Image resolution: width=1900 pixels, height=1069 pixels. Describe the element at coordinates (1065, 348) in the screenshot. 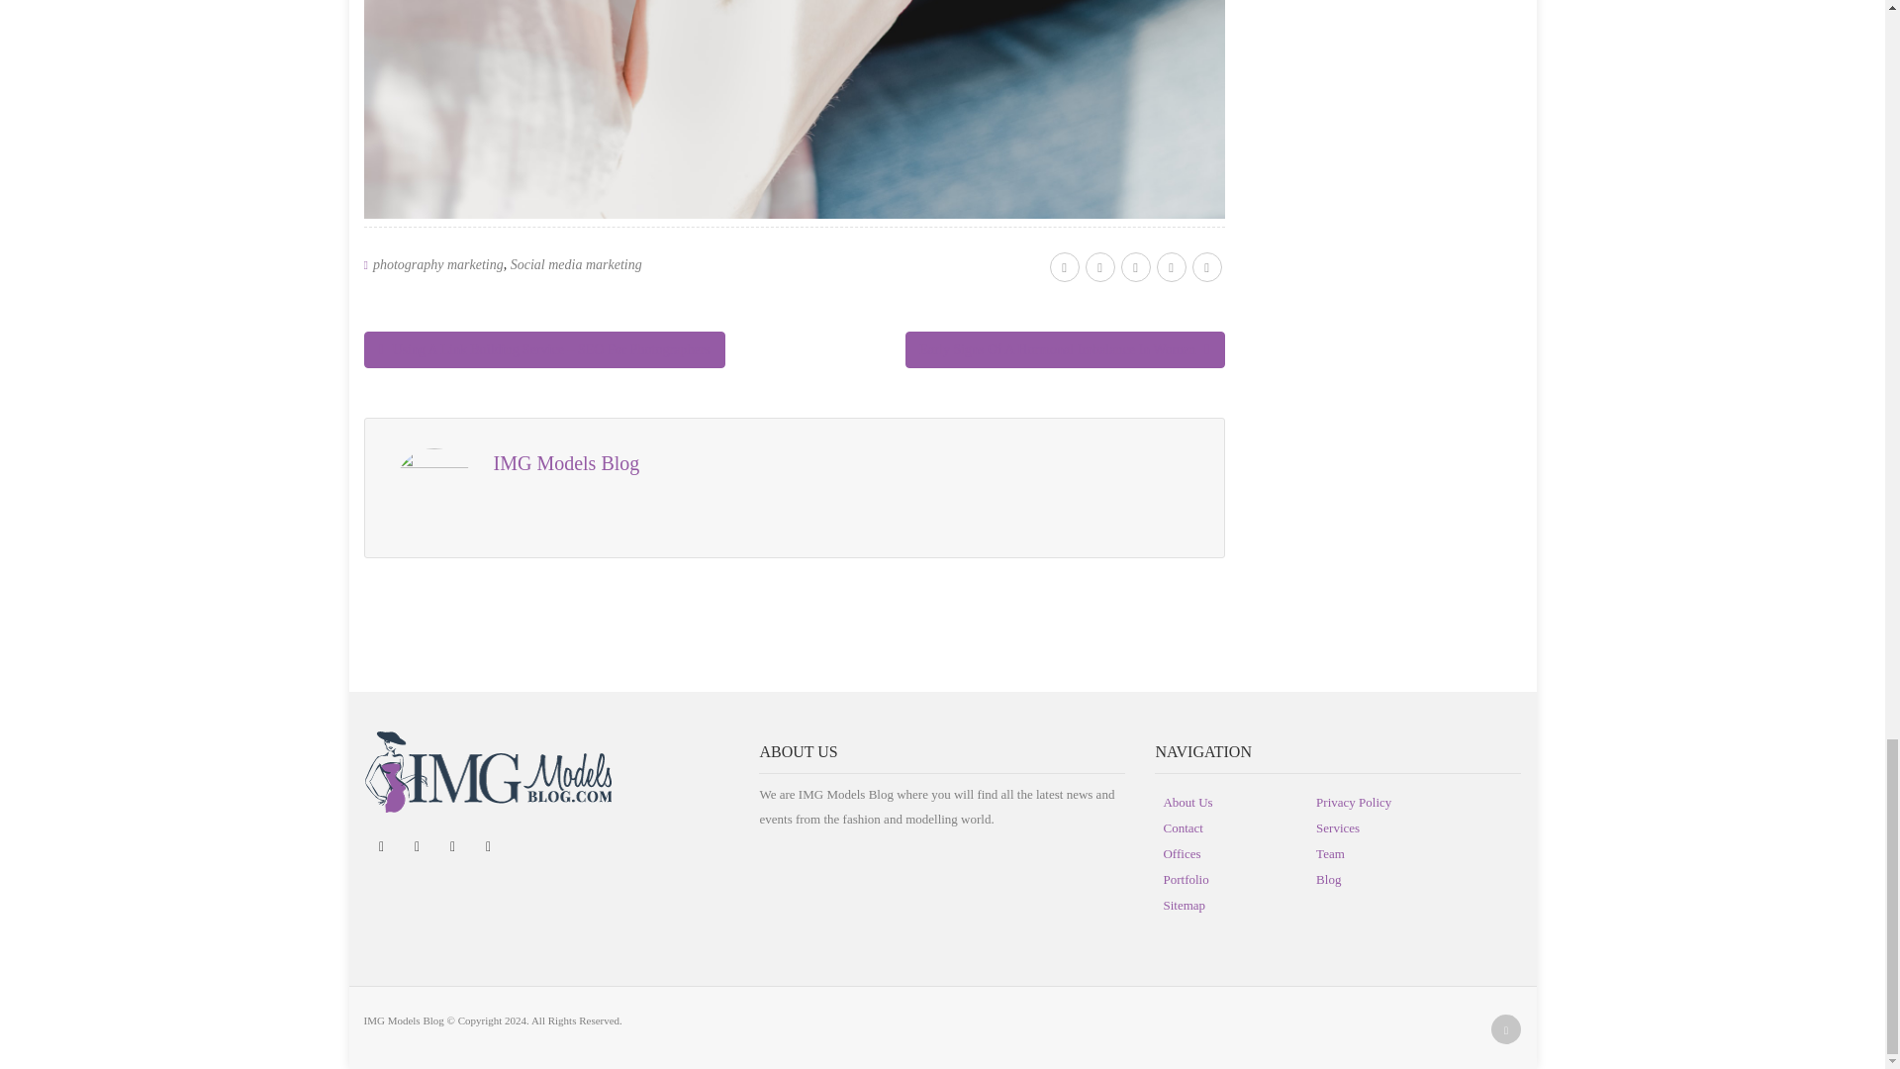

I see `Early Signs Of A Hormonal Imbalance In Women` at that location.